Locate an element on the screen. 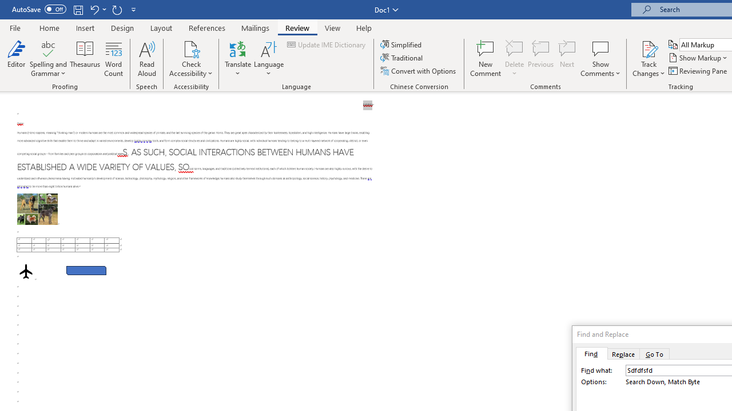 The height and width of the screenshot is (411, 732). Next is located at coordinates (567, 58).